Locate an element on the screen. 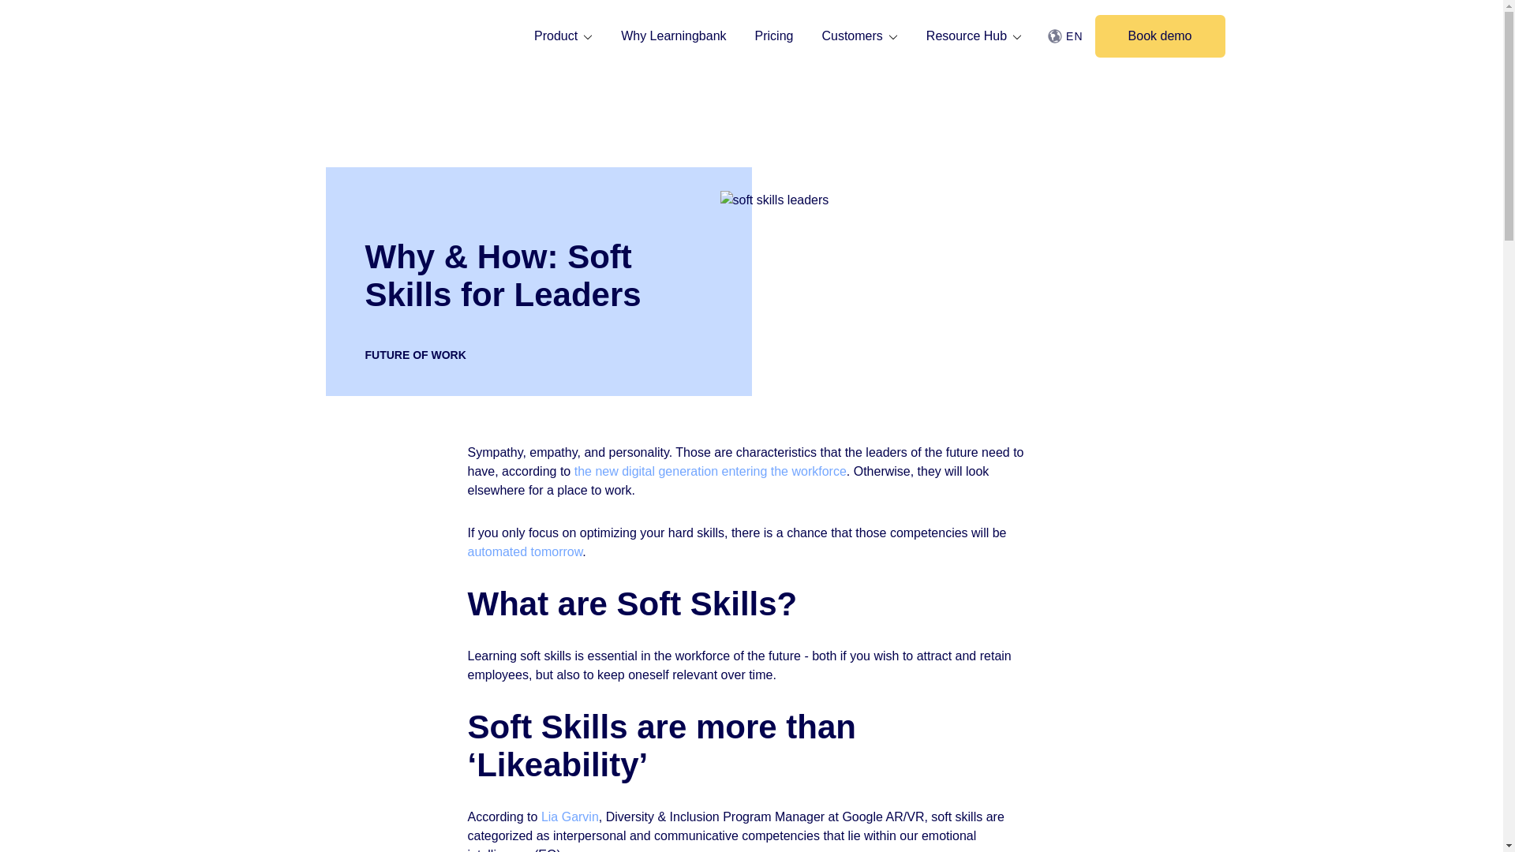 Image resolution: width=1515 pixels, height=852 pixels. Learningbank is located at coordinates (349, 54).